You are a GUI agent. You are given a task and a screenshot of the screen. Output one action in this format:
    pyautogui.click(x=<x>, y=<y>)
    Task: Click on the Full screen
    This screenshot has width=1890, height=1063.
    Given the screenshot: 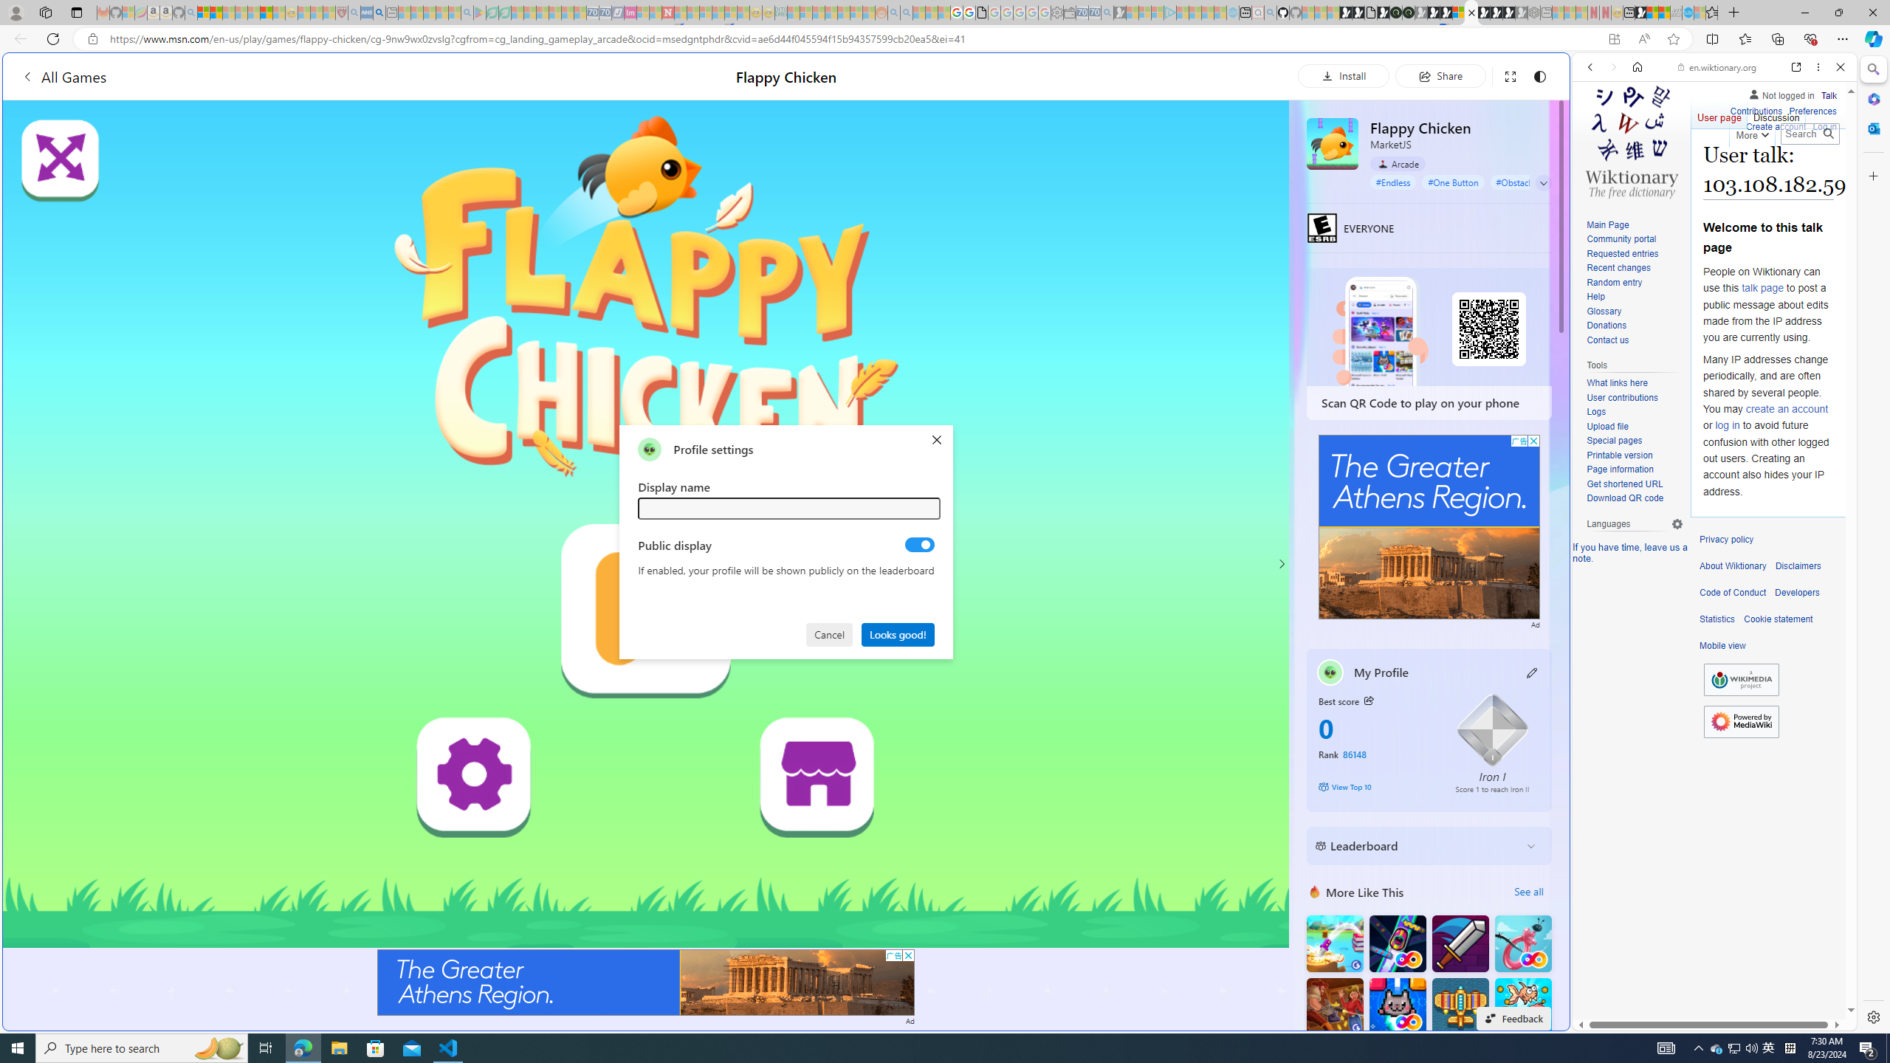 What is the action you would take?
    pyautogui.click(x=1510, y=75)
    